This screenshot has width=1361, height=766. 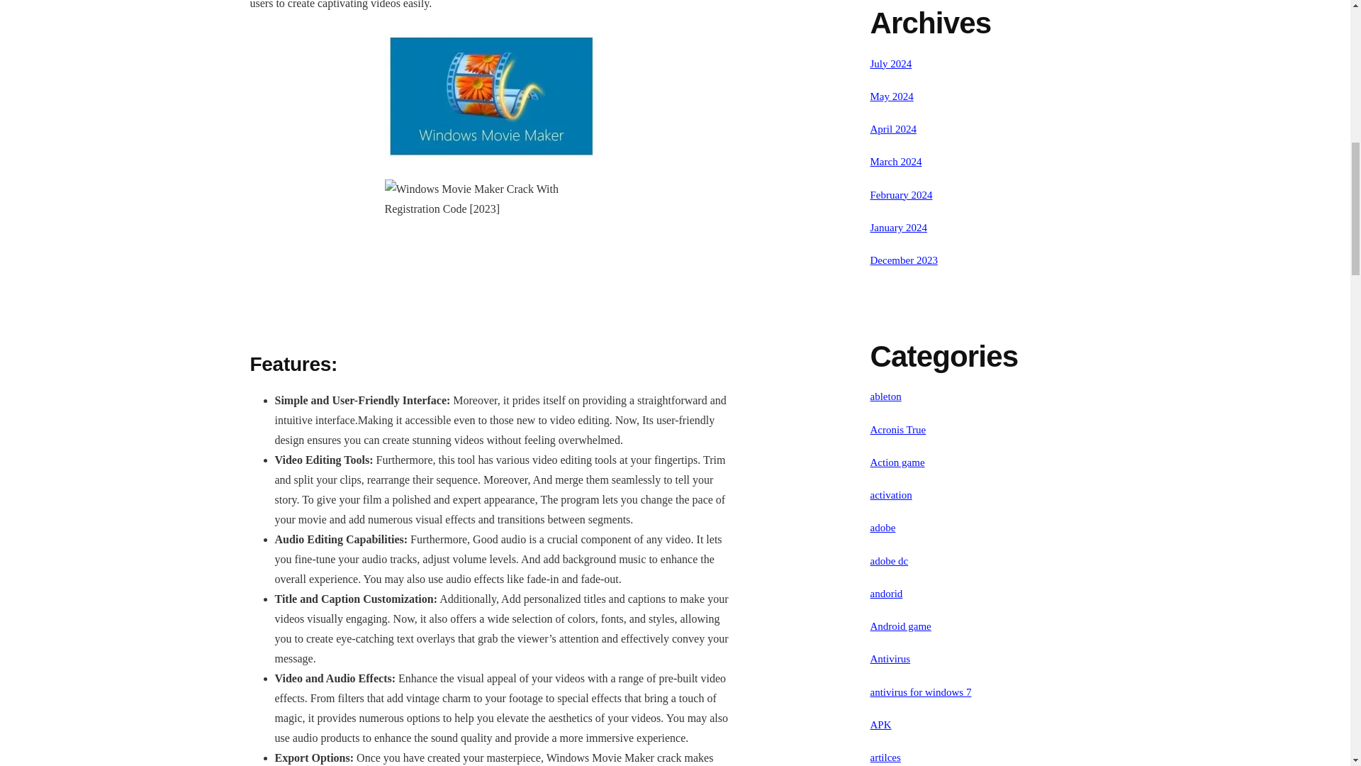 I want to click on Android game, so click(x=900, y=626).